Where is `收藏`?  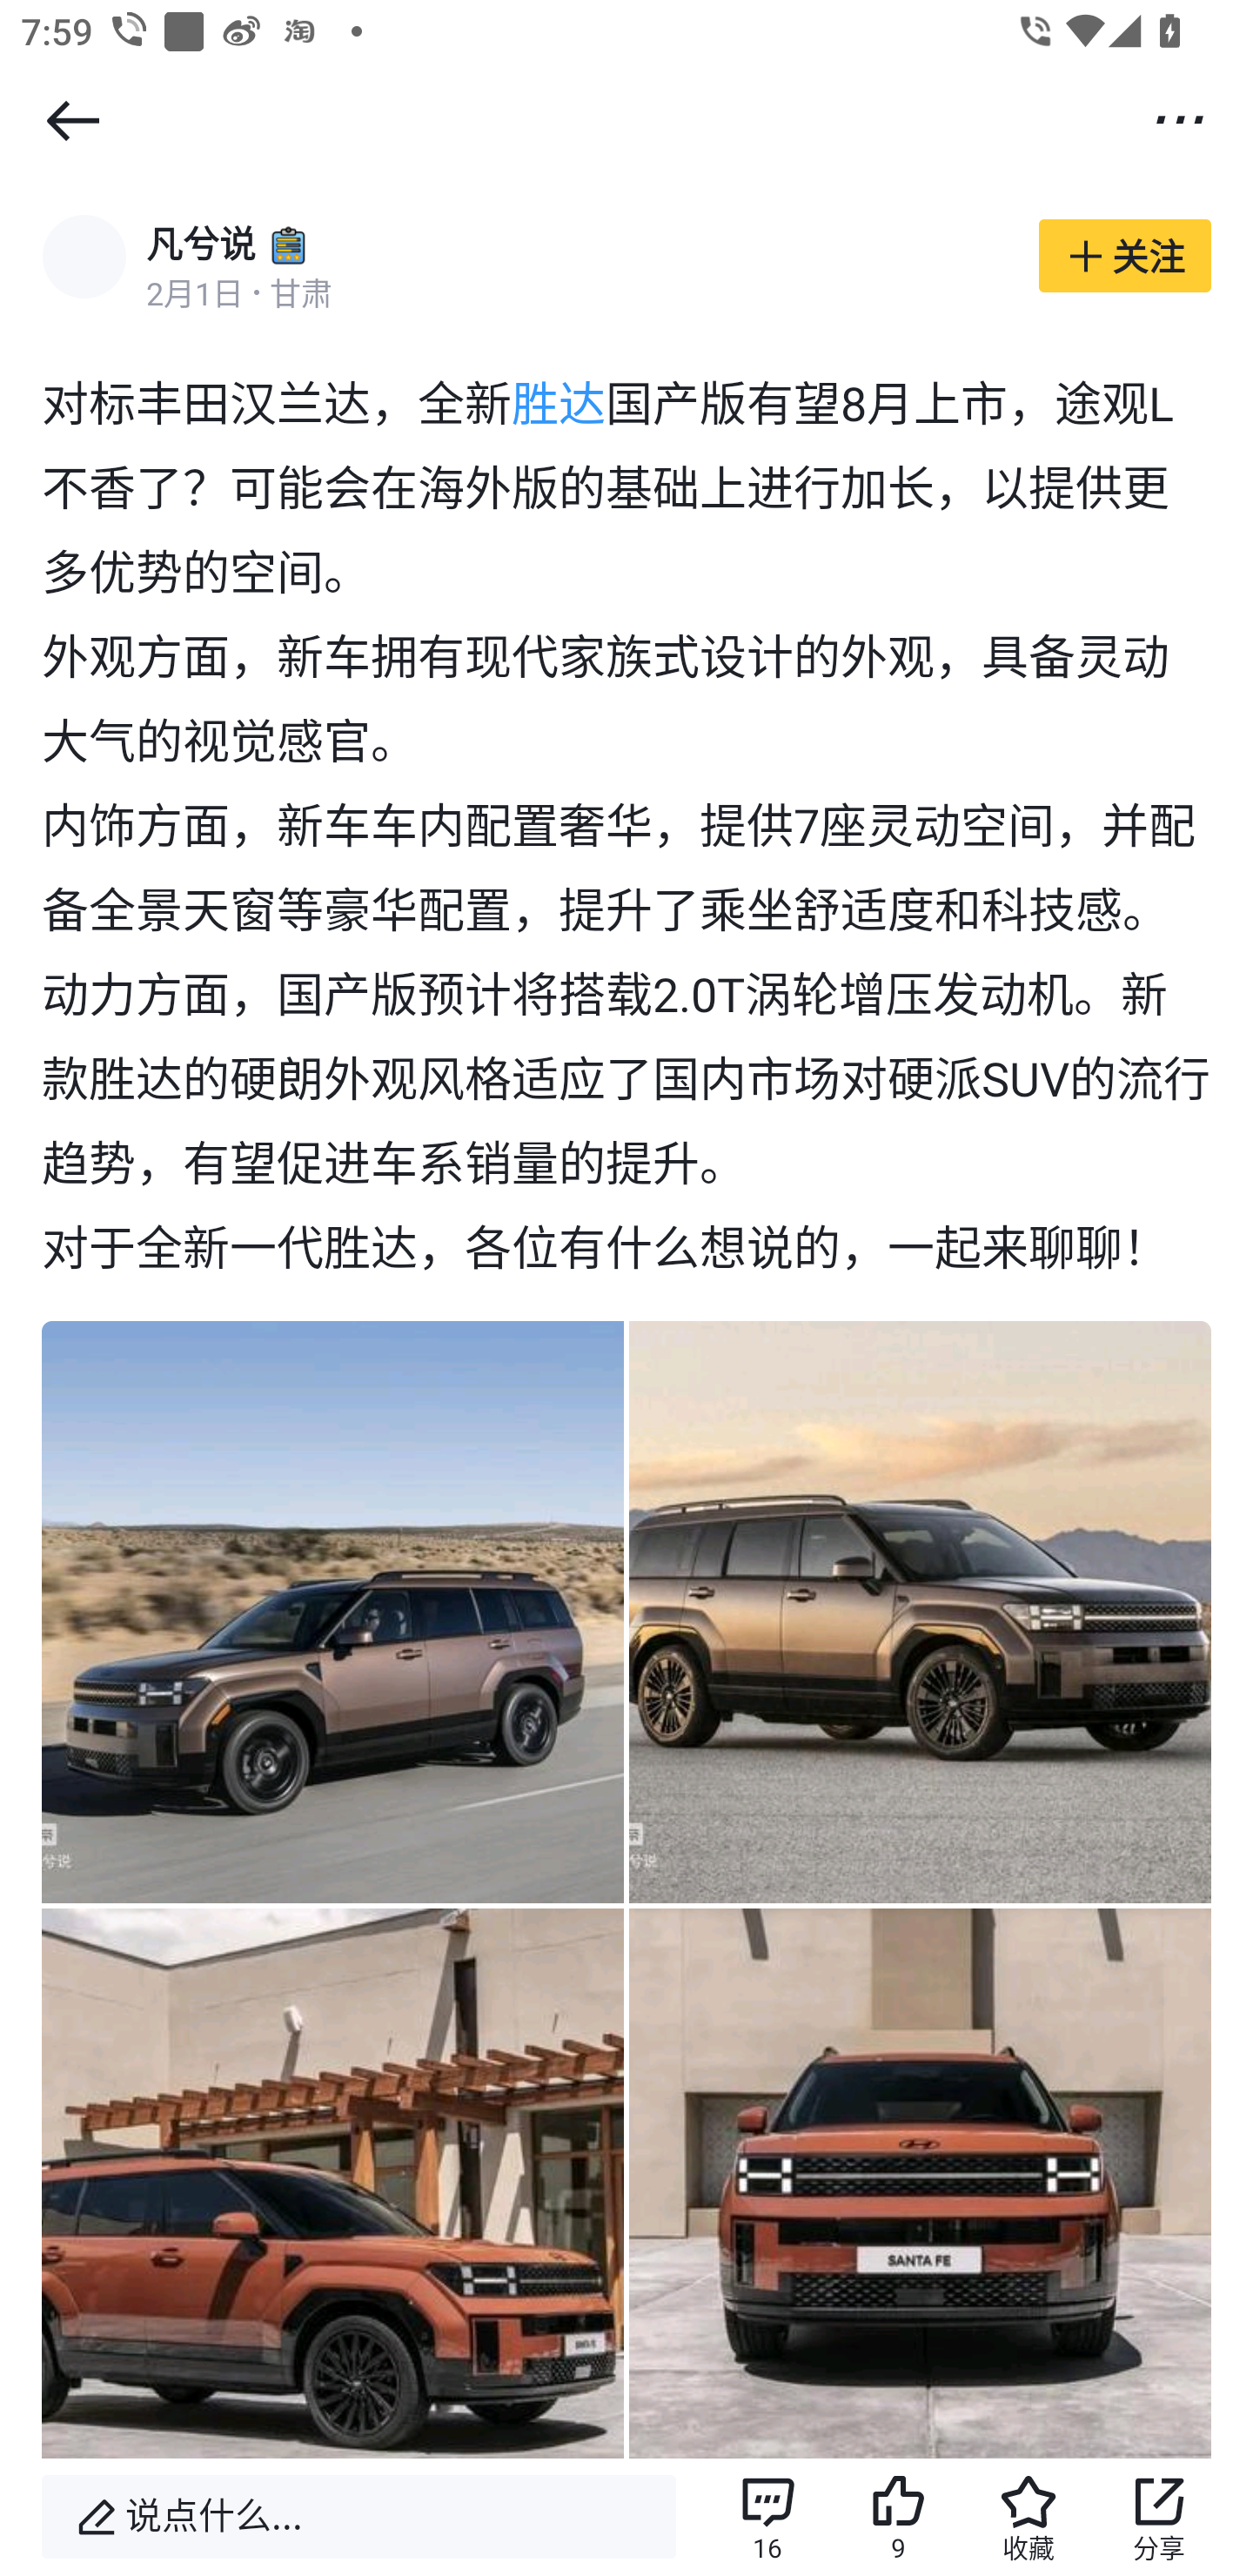
收藏 is located at coordinates (1028, 2517).